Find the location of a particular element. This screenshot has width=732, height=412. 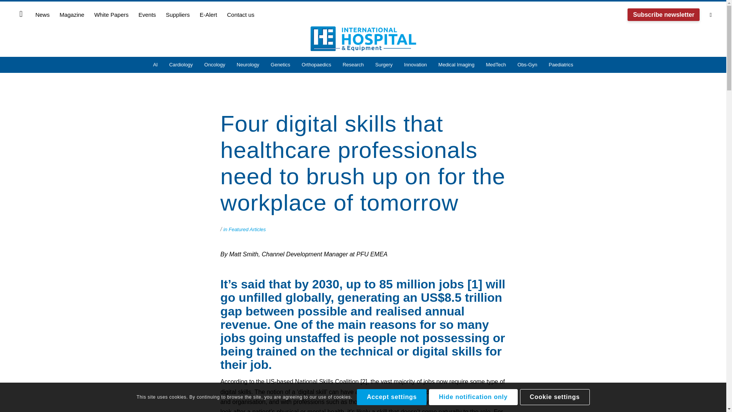

Orthopaedics is located at coordinates (316, 65).